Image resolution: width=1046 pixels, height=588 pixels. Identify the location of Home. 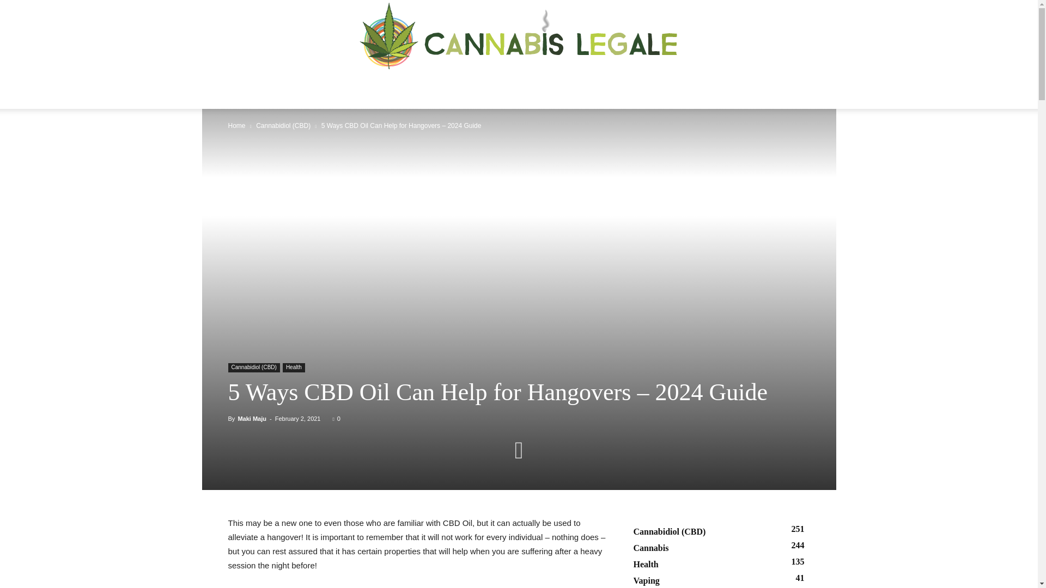
(236, 125).